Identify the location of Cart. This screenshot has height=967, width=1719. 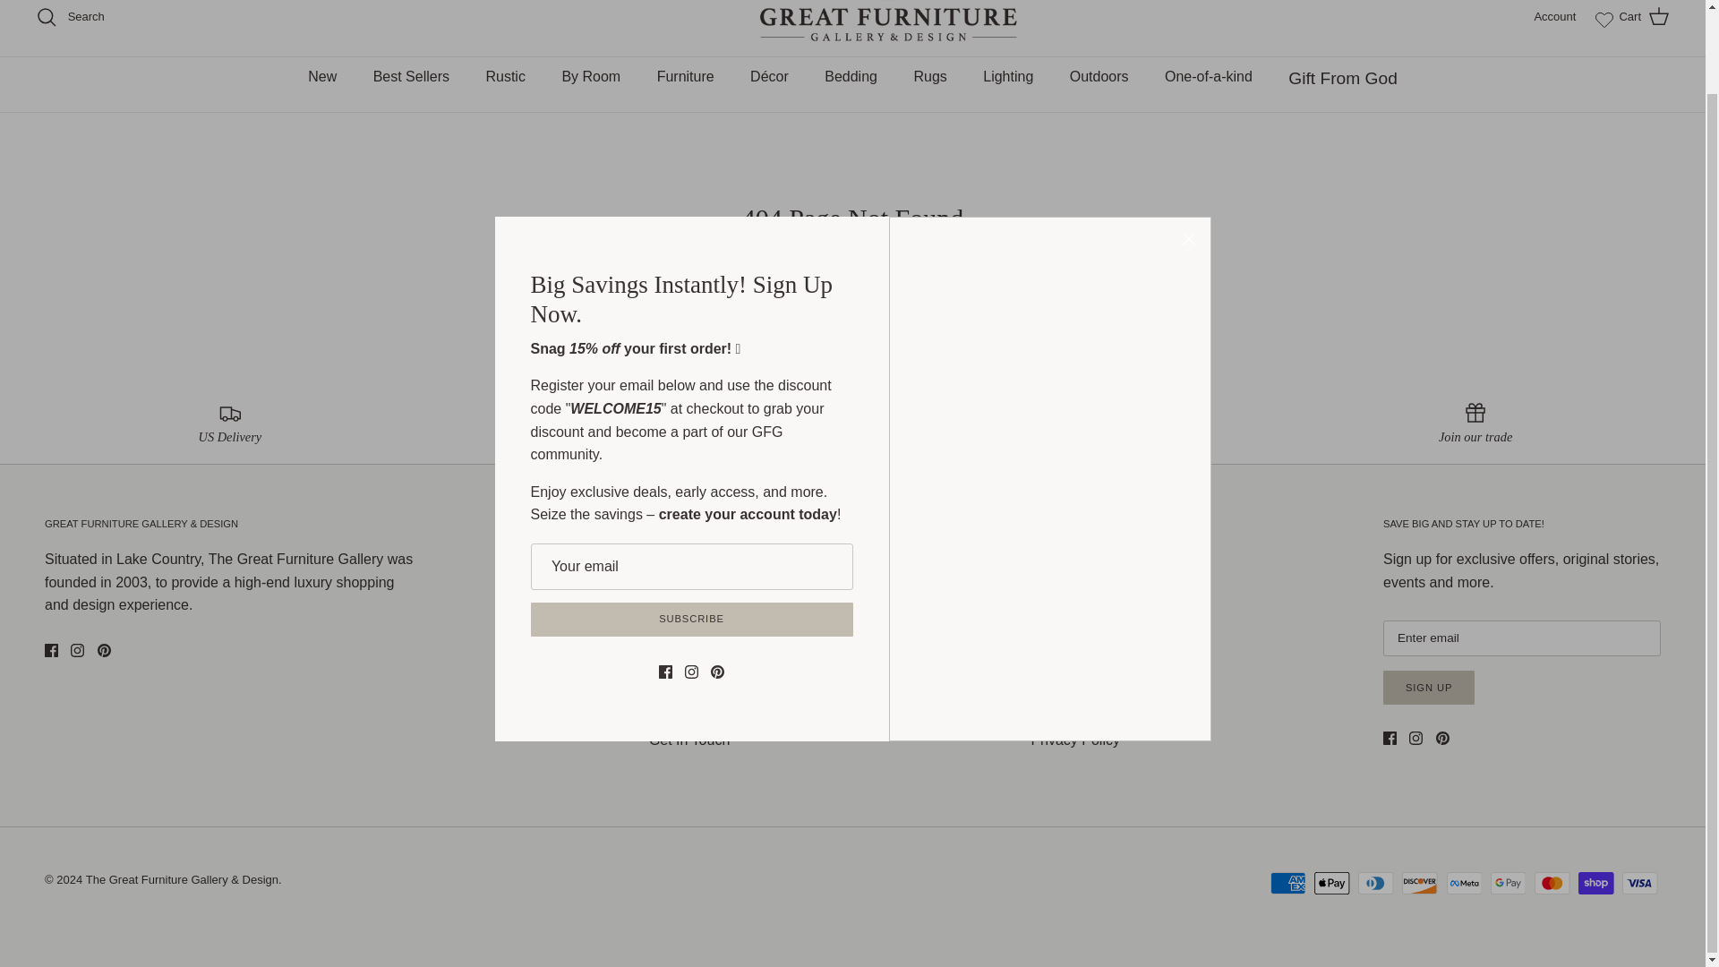
(1644, 17).